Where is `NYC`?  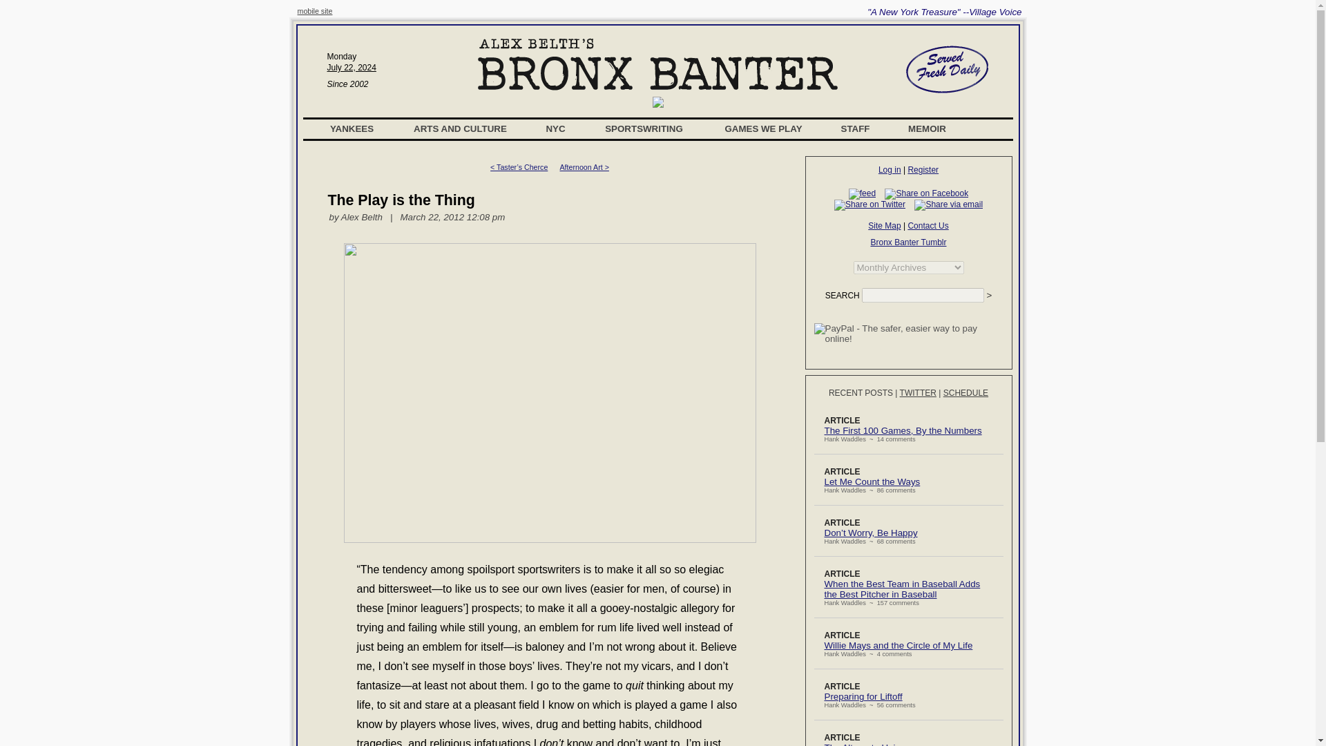
NYC is located at coordinates (556, 128).